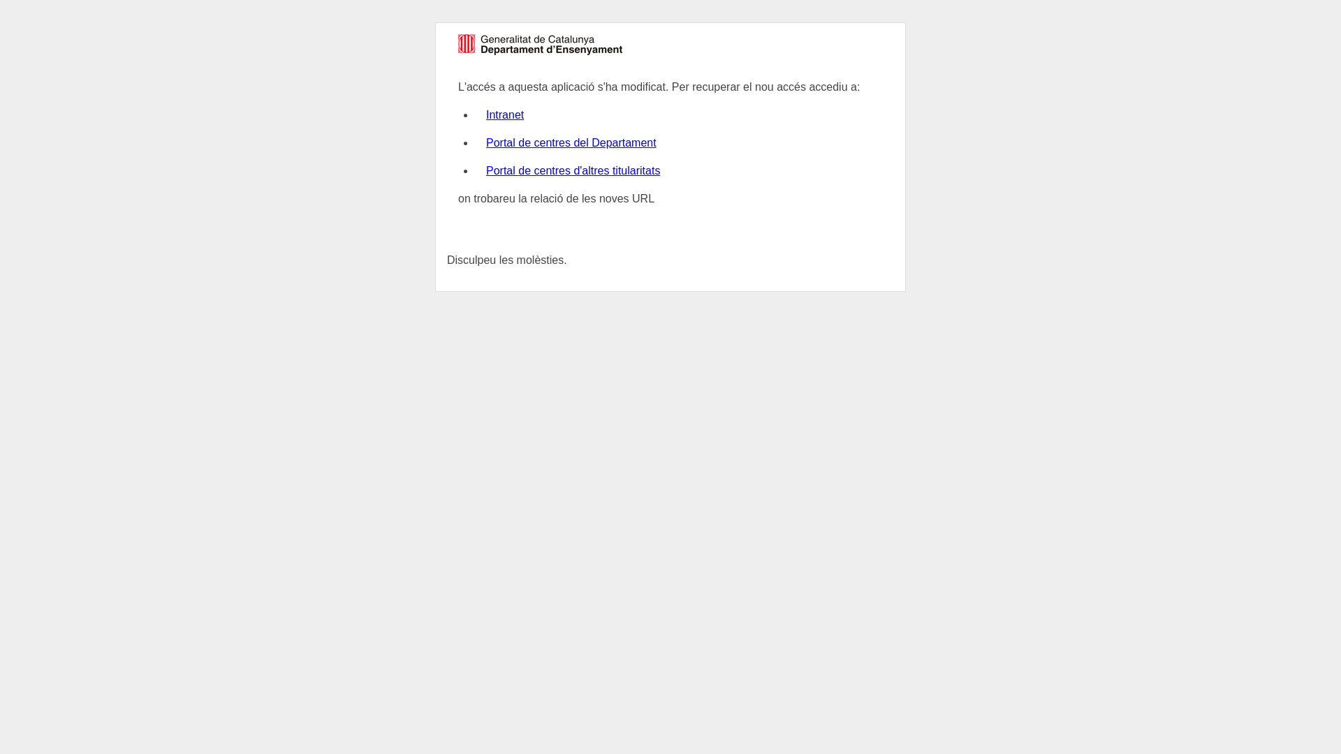  What do you see at coordinates (571, 142) in the screenshot?
I see `Portal de centres del Departament` at bounding box center [571, 142].